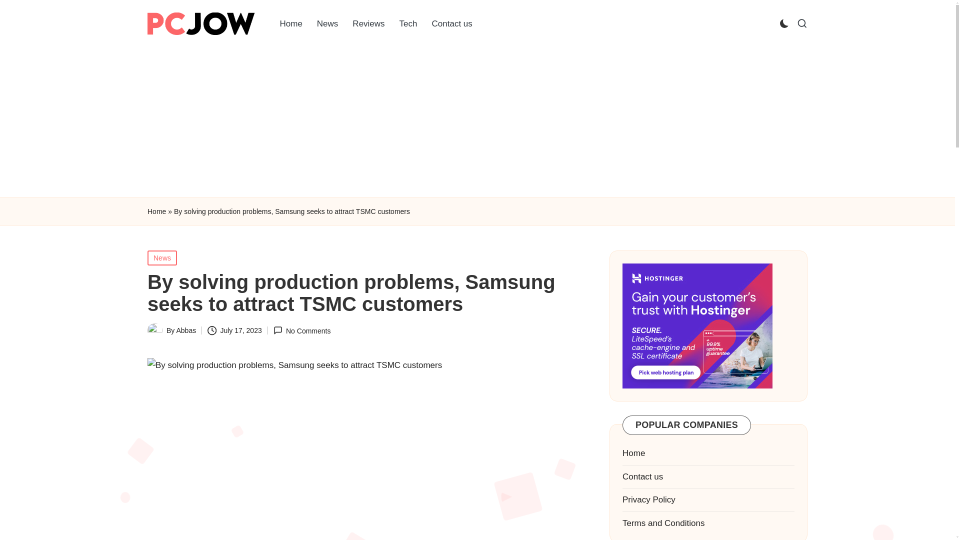 This screenshot has width=960, height=540. What do you see at coordinates (185, 330) in the screenshot?
I see `Abbas` at bounding box center [185, 330].